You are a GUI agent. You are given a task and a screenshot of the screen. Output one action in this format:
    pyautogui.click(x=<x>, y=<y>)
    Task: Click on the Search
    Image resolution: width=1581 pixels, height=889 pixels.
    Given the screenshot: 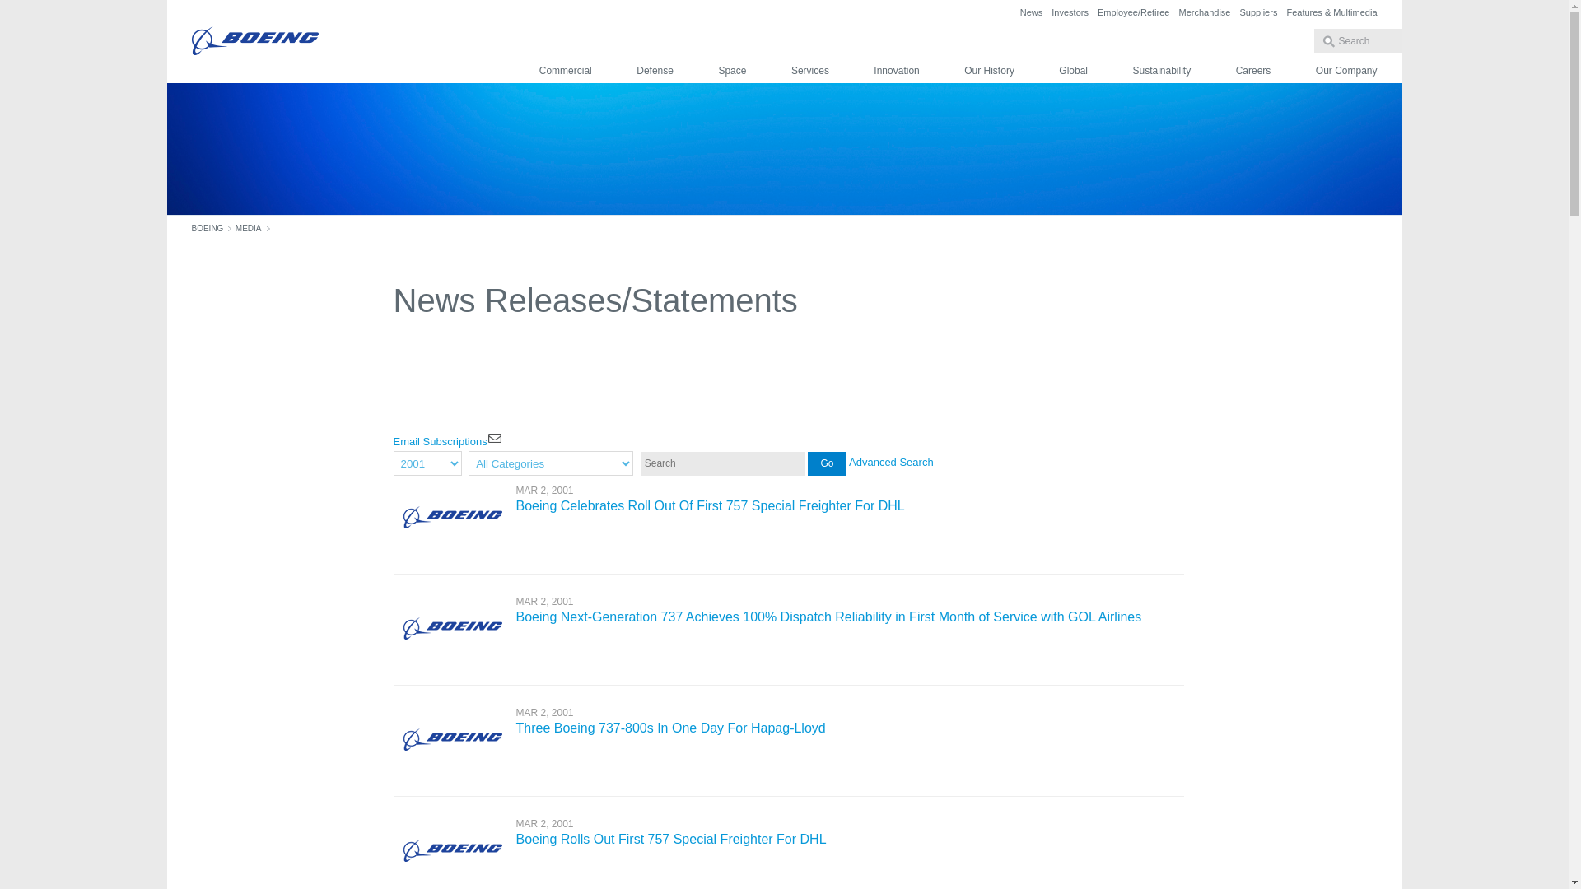 What is the action you would take?
    pyautogui.click(x=827, y=463)
    